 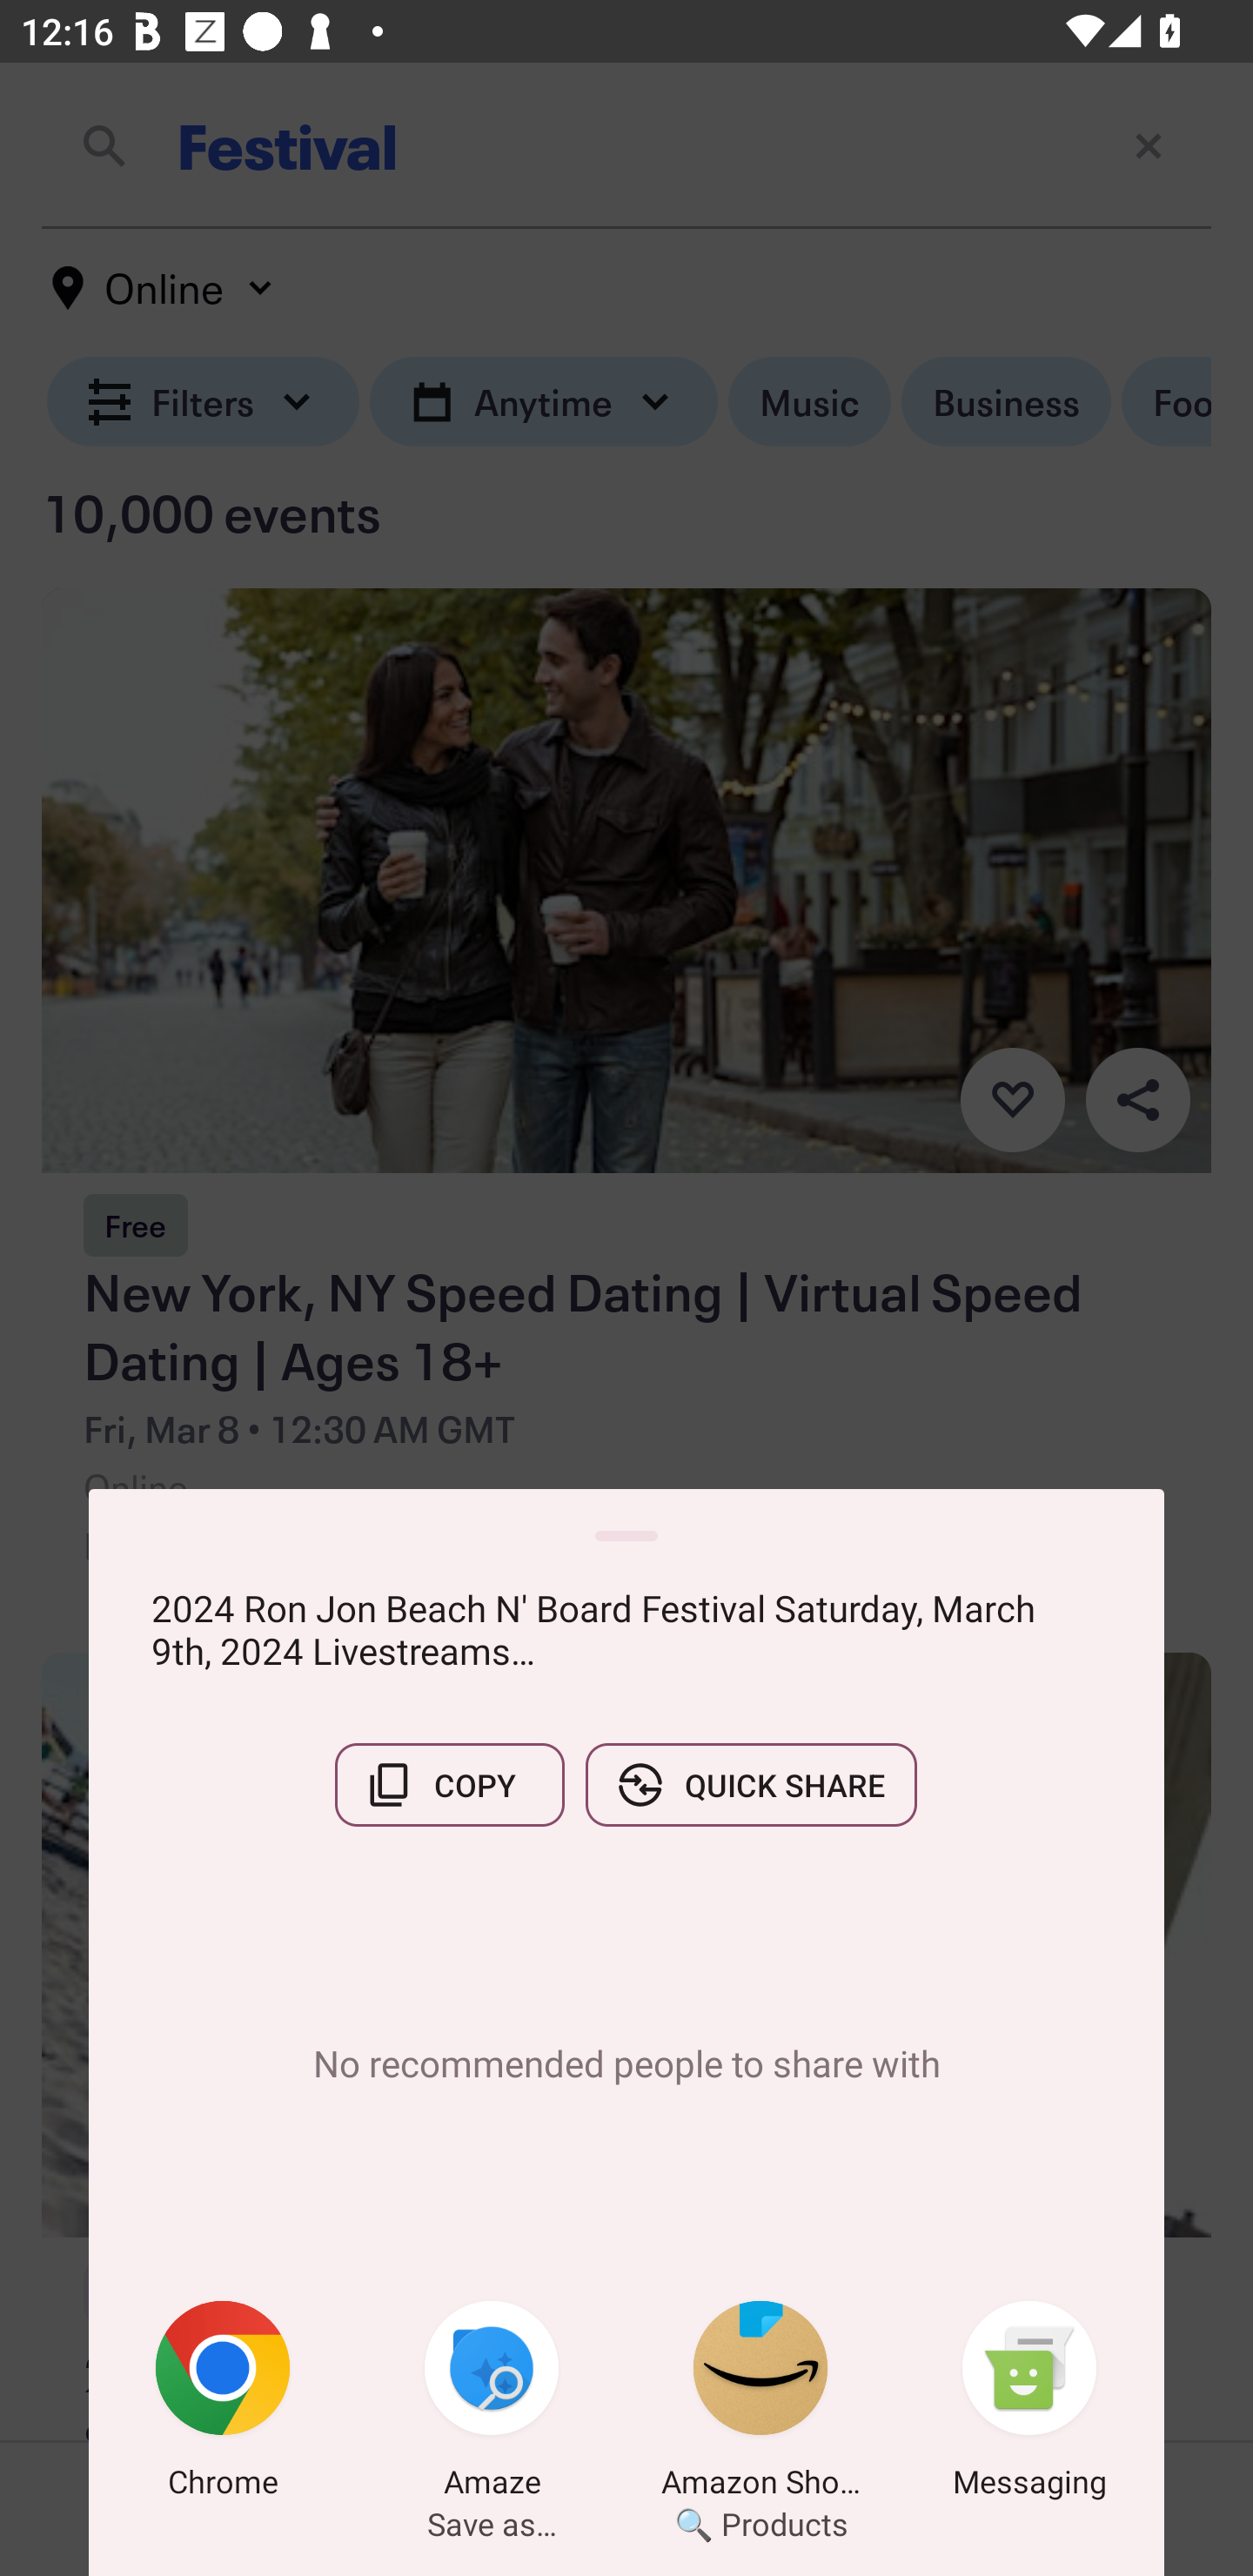 I want to click on Amazon Shopping 🔍 Products, so click(x=761, y=2405).